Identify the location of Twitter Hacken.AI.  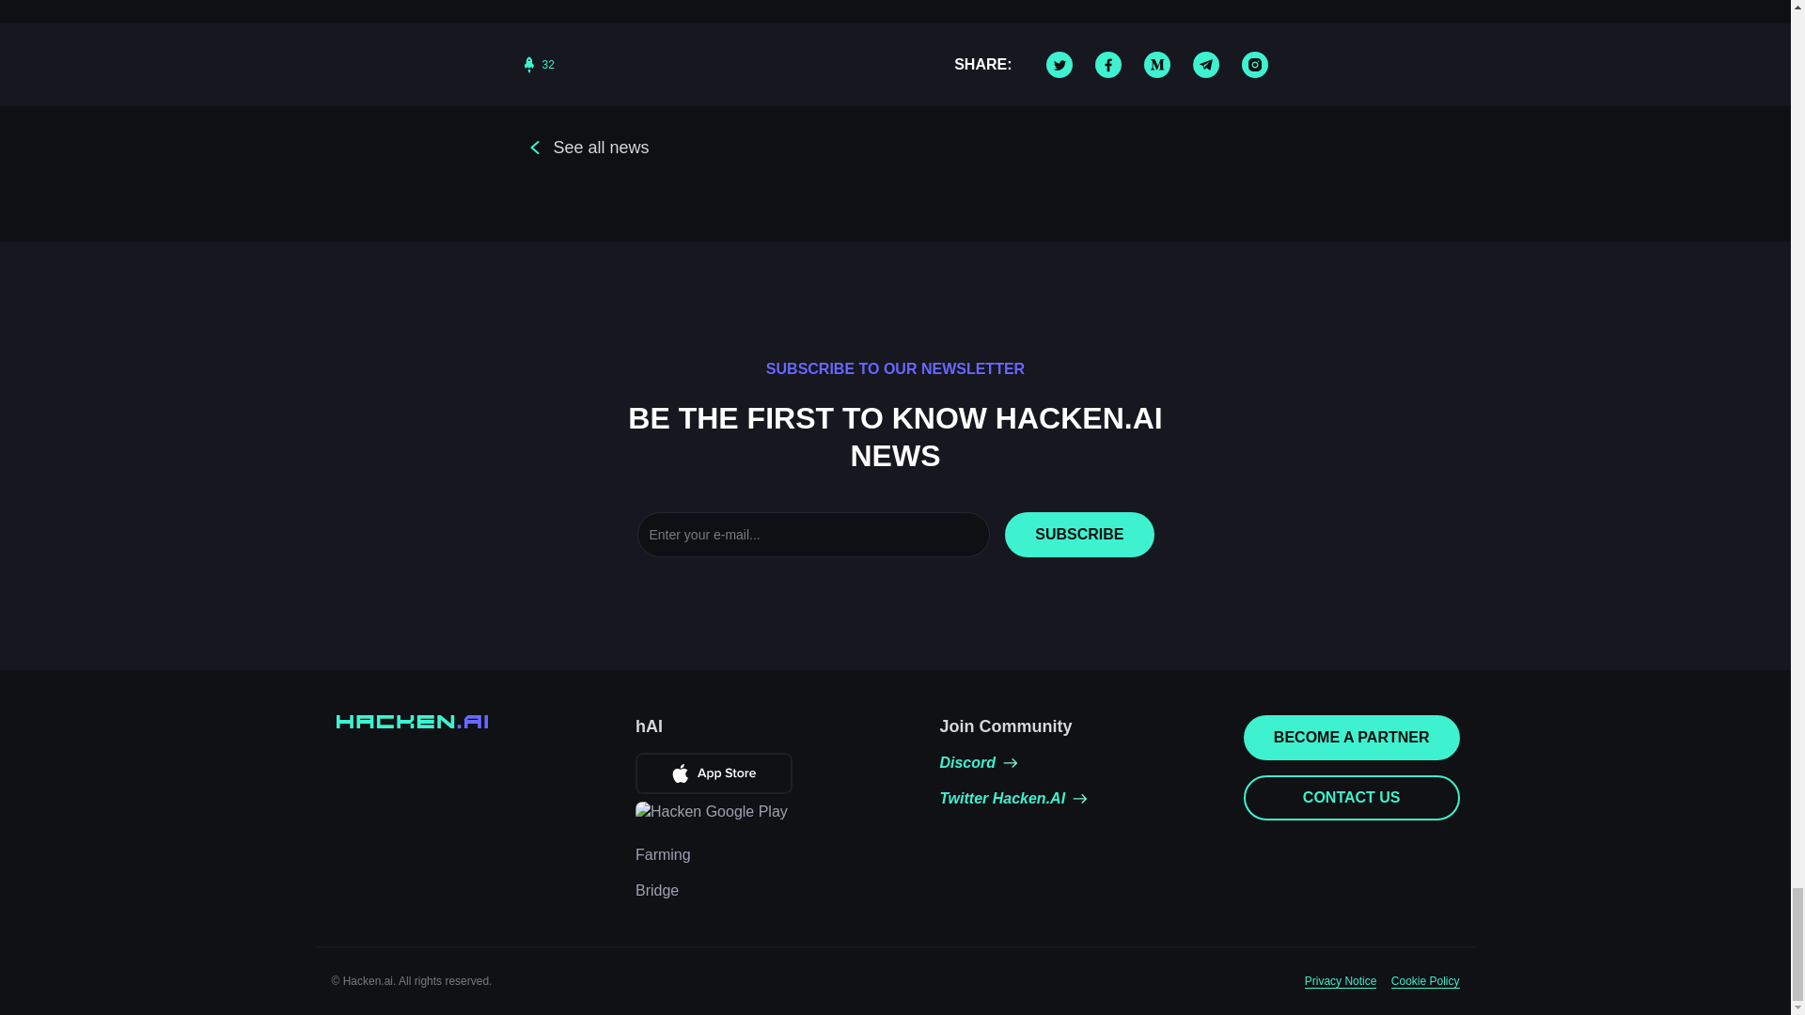
(1013, 799).